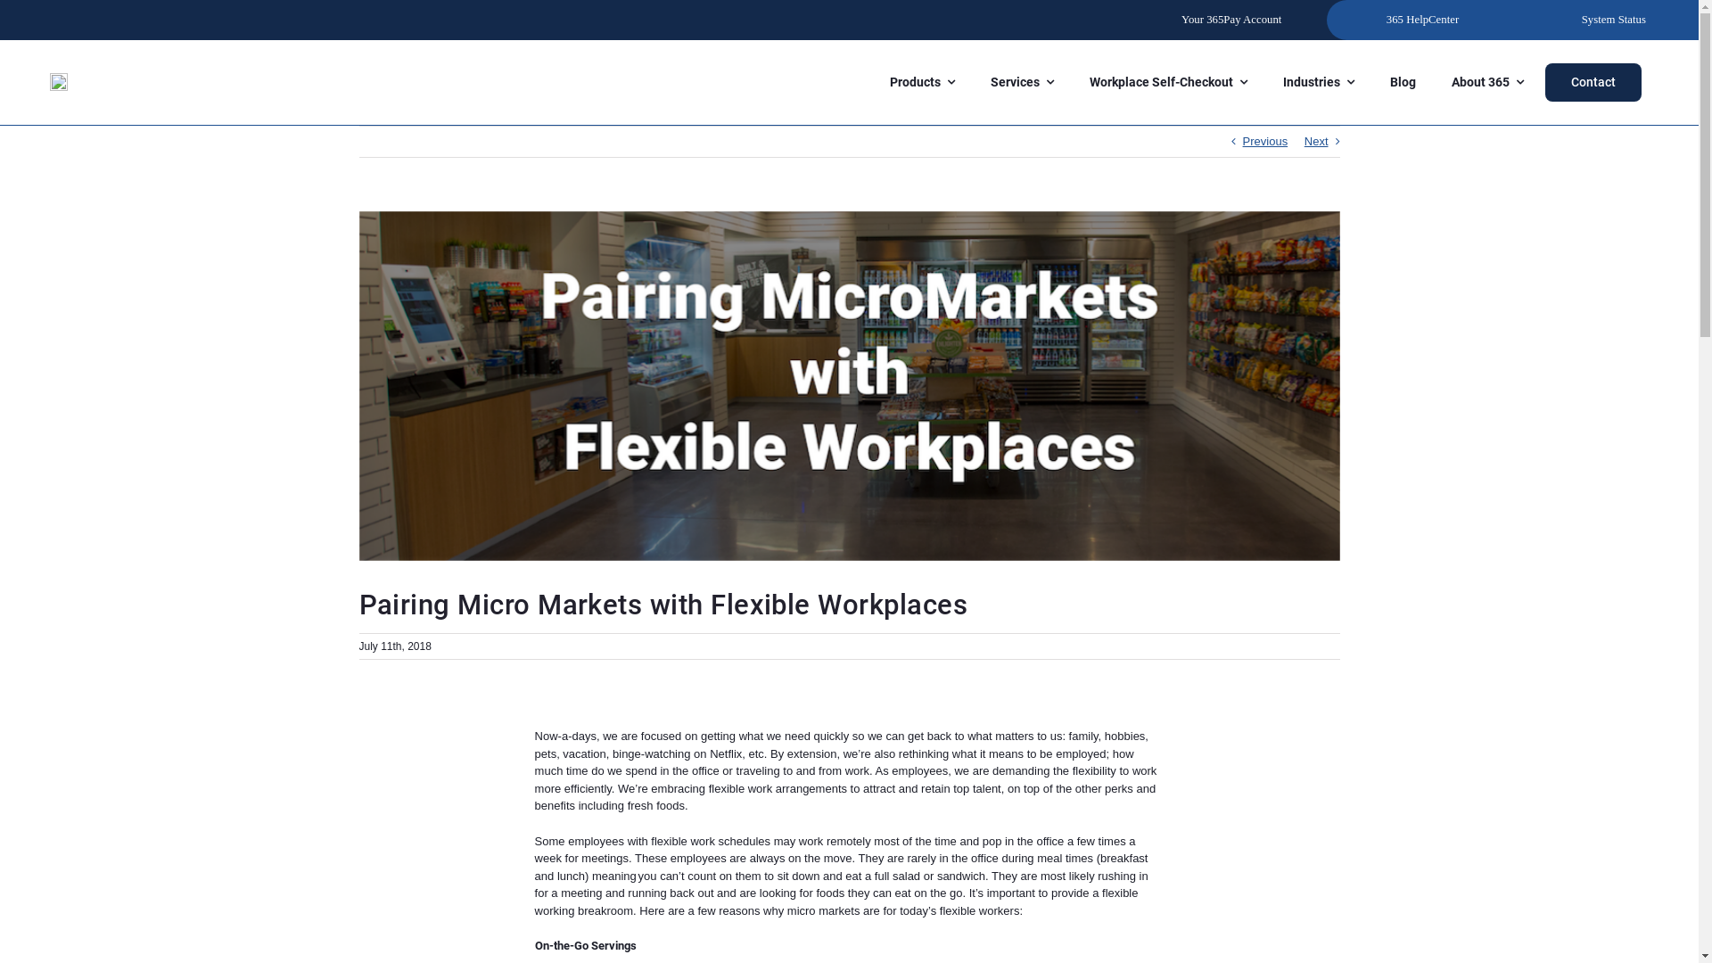 The height and width of the screenshot is (963, 1712). Describe the element at coordinates (1487, 82) in the screenshot. I see `About 365` at that location.